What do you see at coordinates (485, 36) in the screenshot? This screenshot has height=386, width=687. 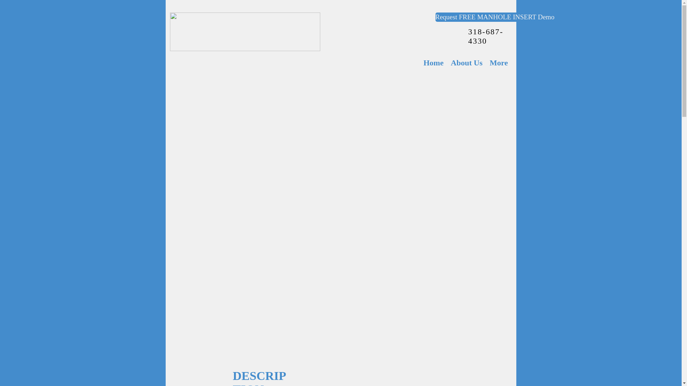 I see `318-687-4330` at bounding box center [485, 36].